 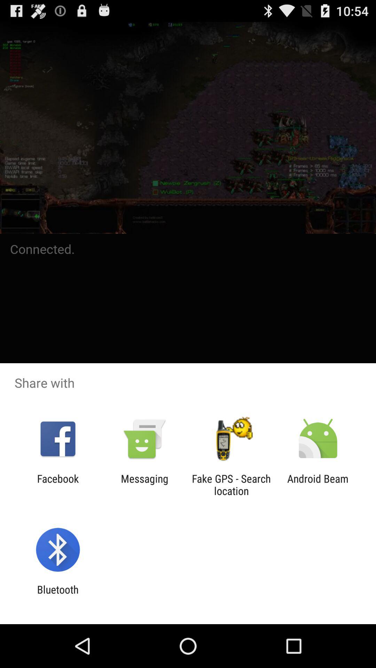 What do you see at coordinates (318, 485) in the screenshot?
I see `launch the icon next to the fake gps search` at bounding box center [318, 485].